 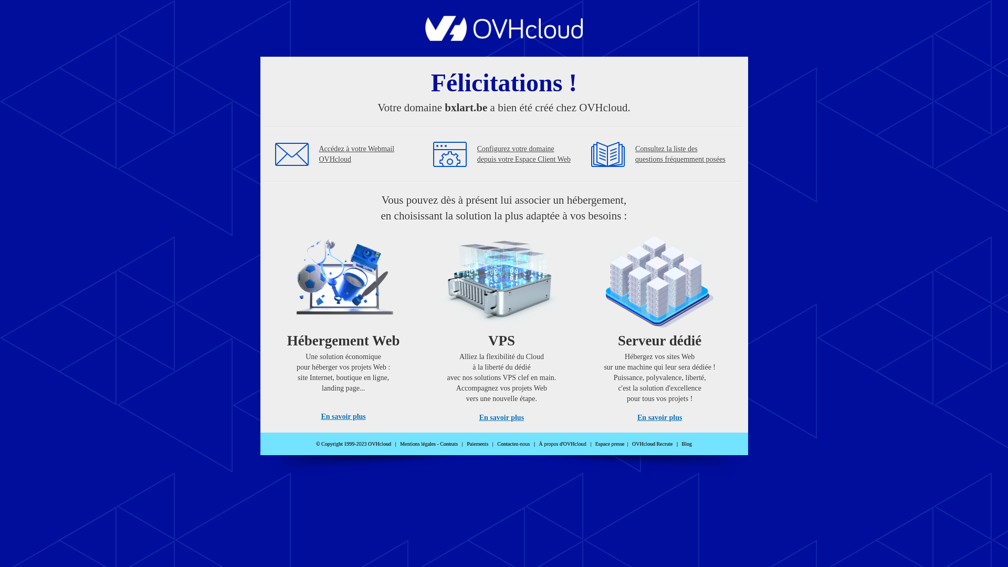 I want to click on En savoir plus, so click(x=502, y=418).